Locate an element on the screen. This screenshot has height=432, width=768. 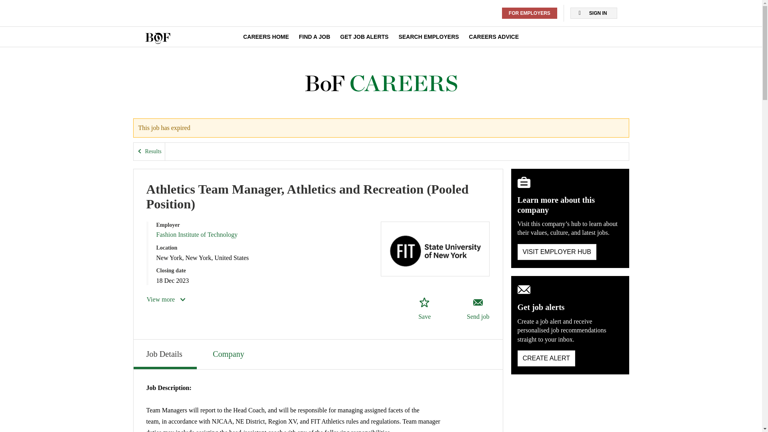
Company is located at coordinates (229, 353).